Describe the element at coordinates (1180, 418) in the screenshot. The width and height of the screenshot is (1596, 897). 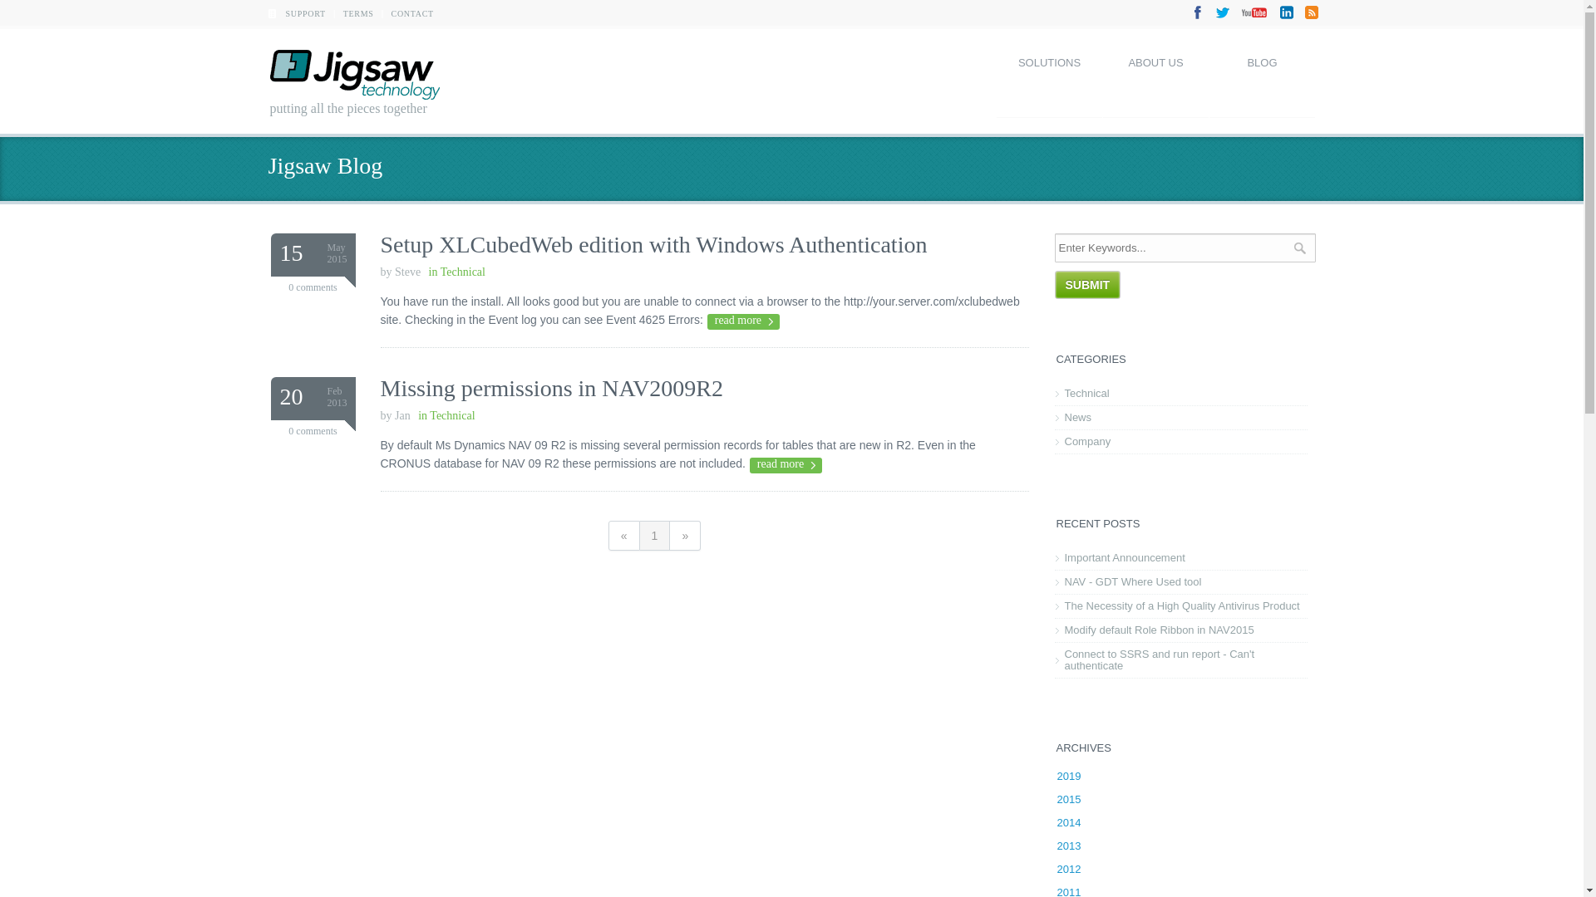
I see `News` at that location.